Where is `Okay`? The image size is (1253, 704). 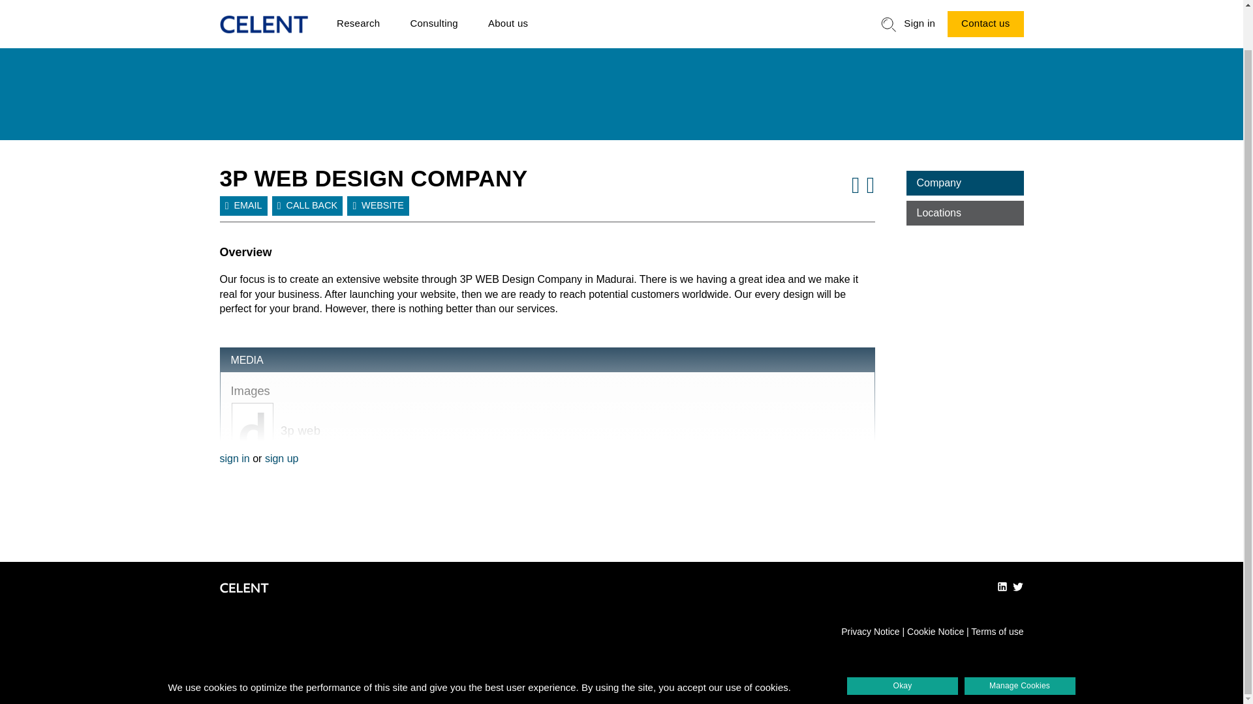 Okay is located at coordinates (902, 641).